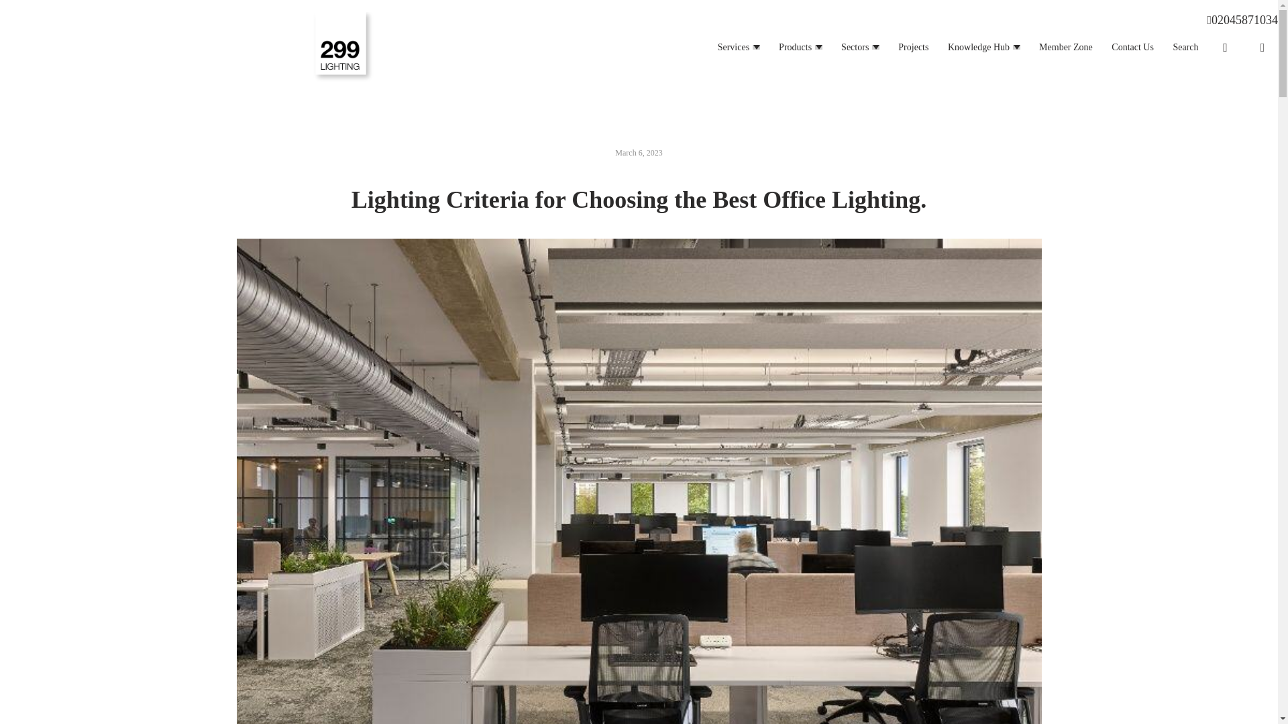 This screenshot has height=724, width=1288. I want to click on Sectors, so click(855, 47).